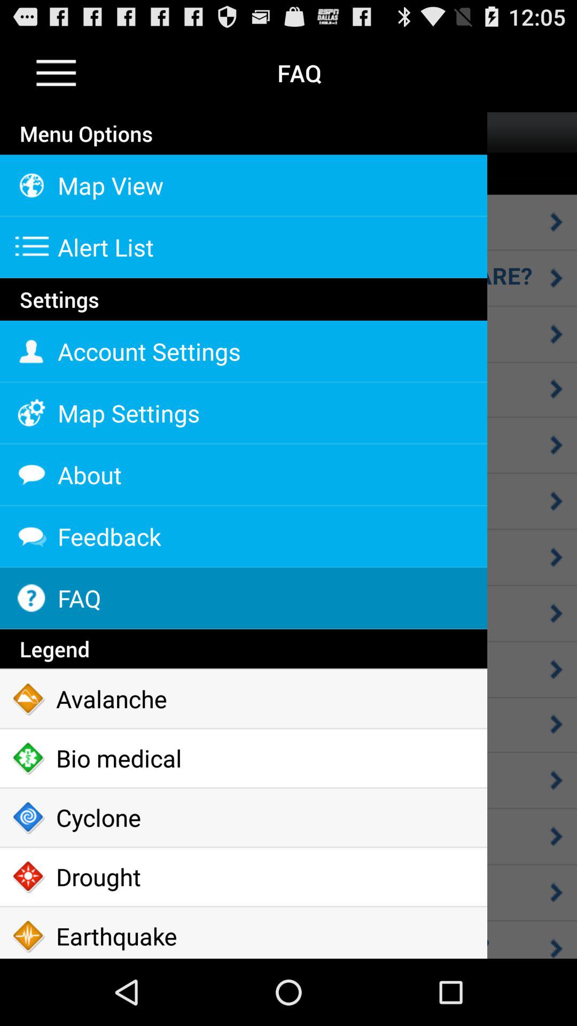  I want to click on select item above the account settings, so click(244, 320).